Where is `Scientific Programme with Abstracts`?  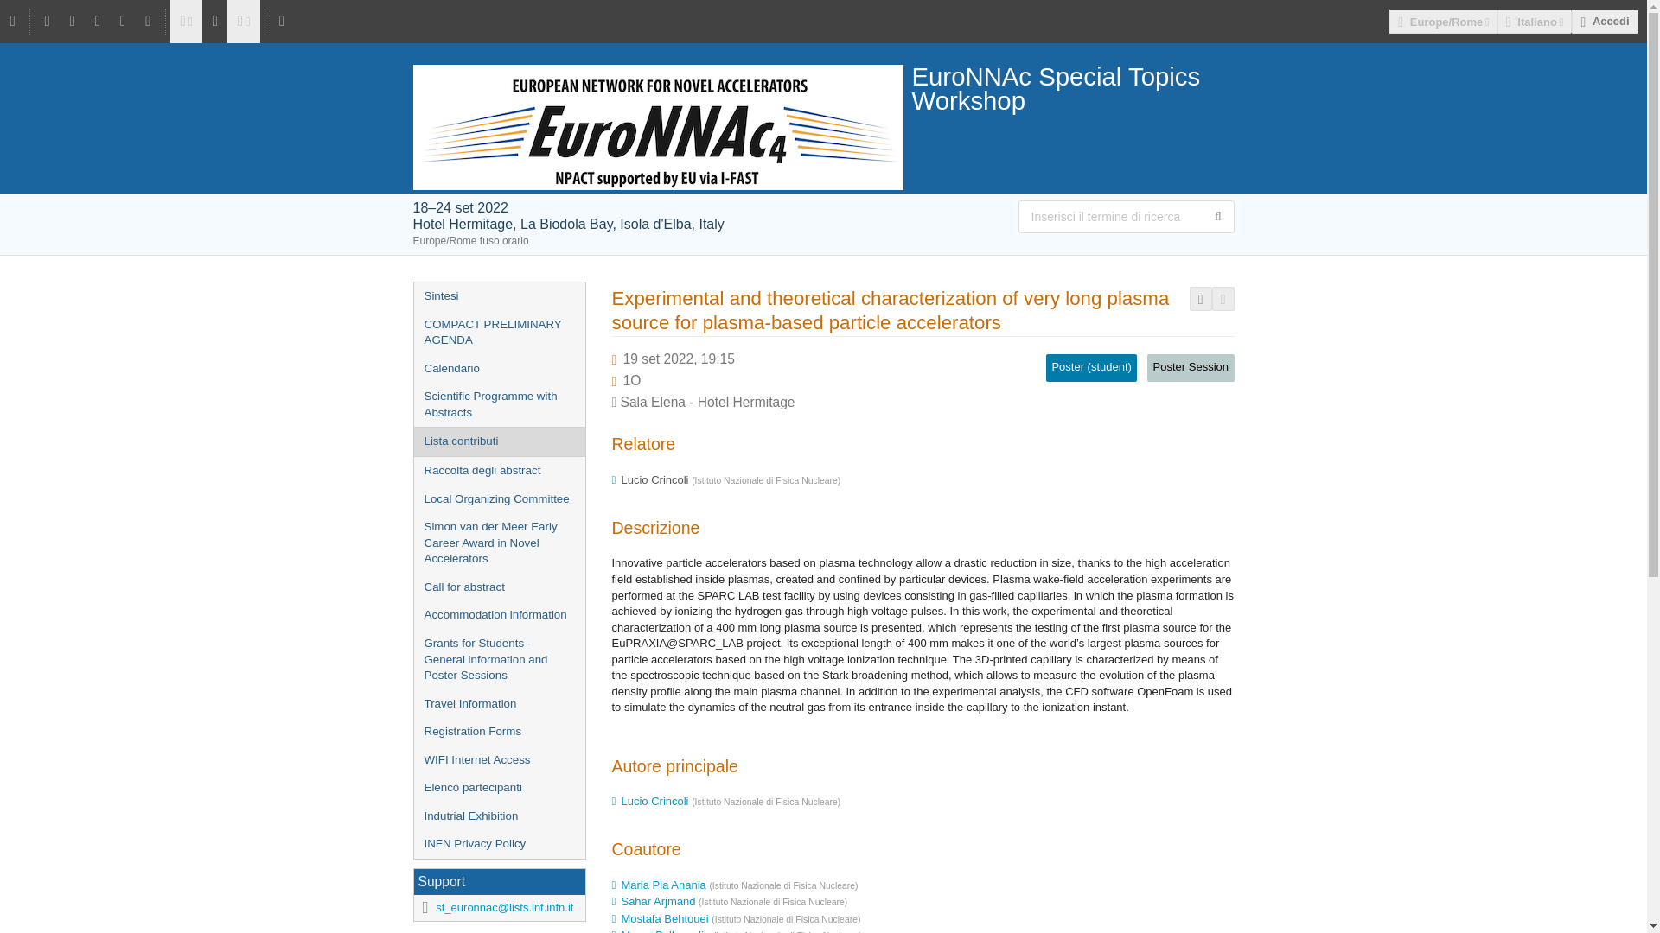 Scientific Programme with Abstracts is located at coordinates (498, 404).